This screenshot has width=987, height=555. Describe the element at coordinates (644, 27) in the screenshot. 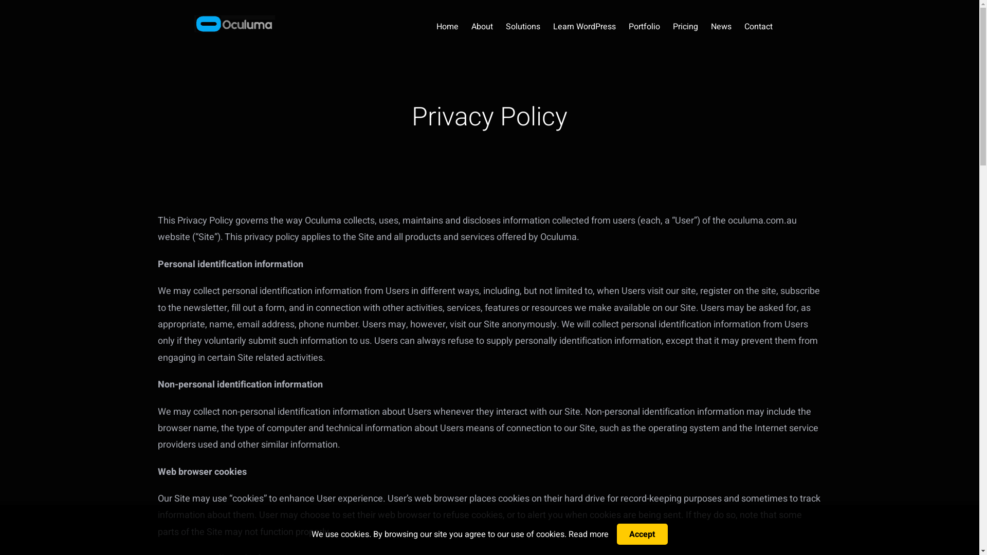

I see `Portfolio` at that location.